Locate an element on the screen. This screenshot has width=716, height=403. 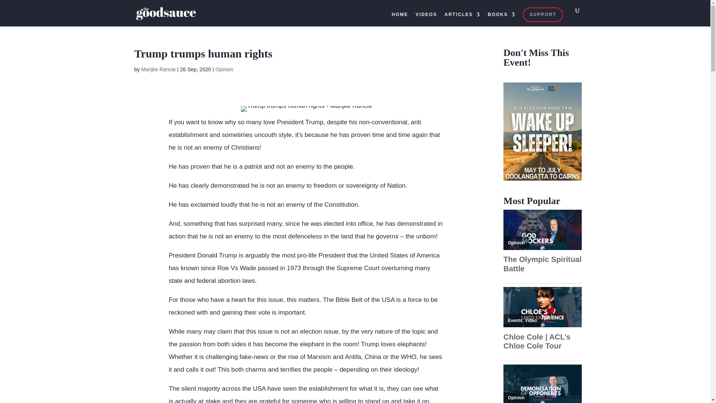
Marijke Rancie is located at coordinates (158, 69).